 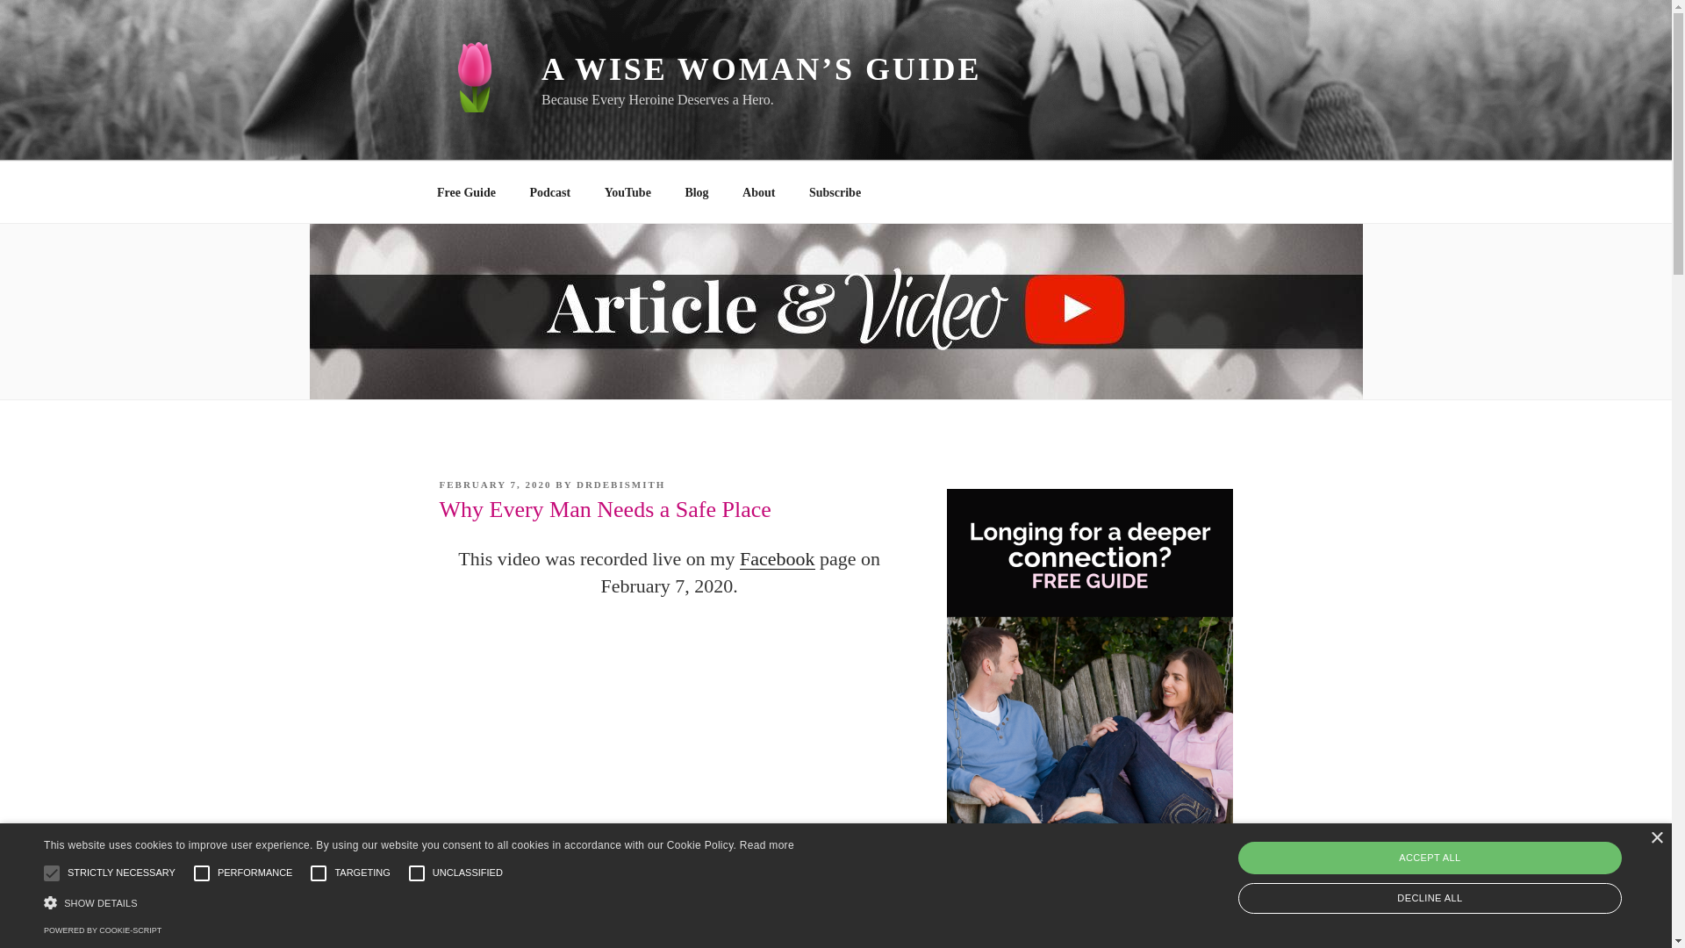 I want to click on Free Guide, so click(x=465, y=191).